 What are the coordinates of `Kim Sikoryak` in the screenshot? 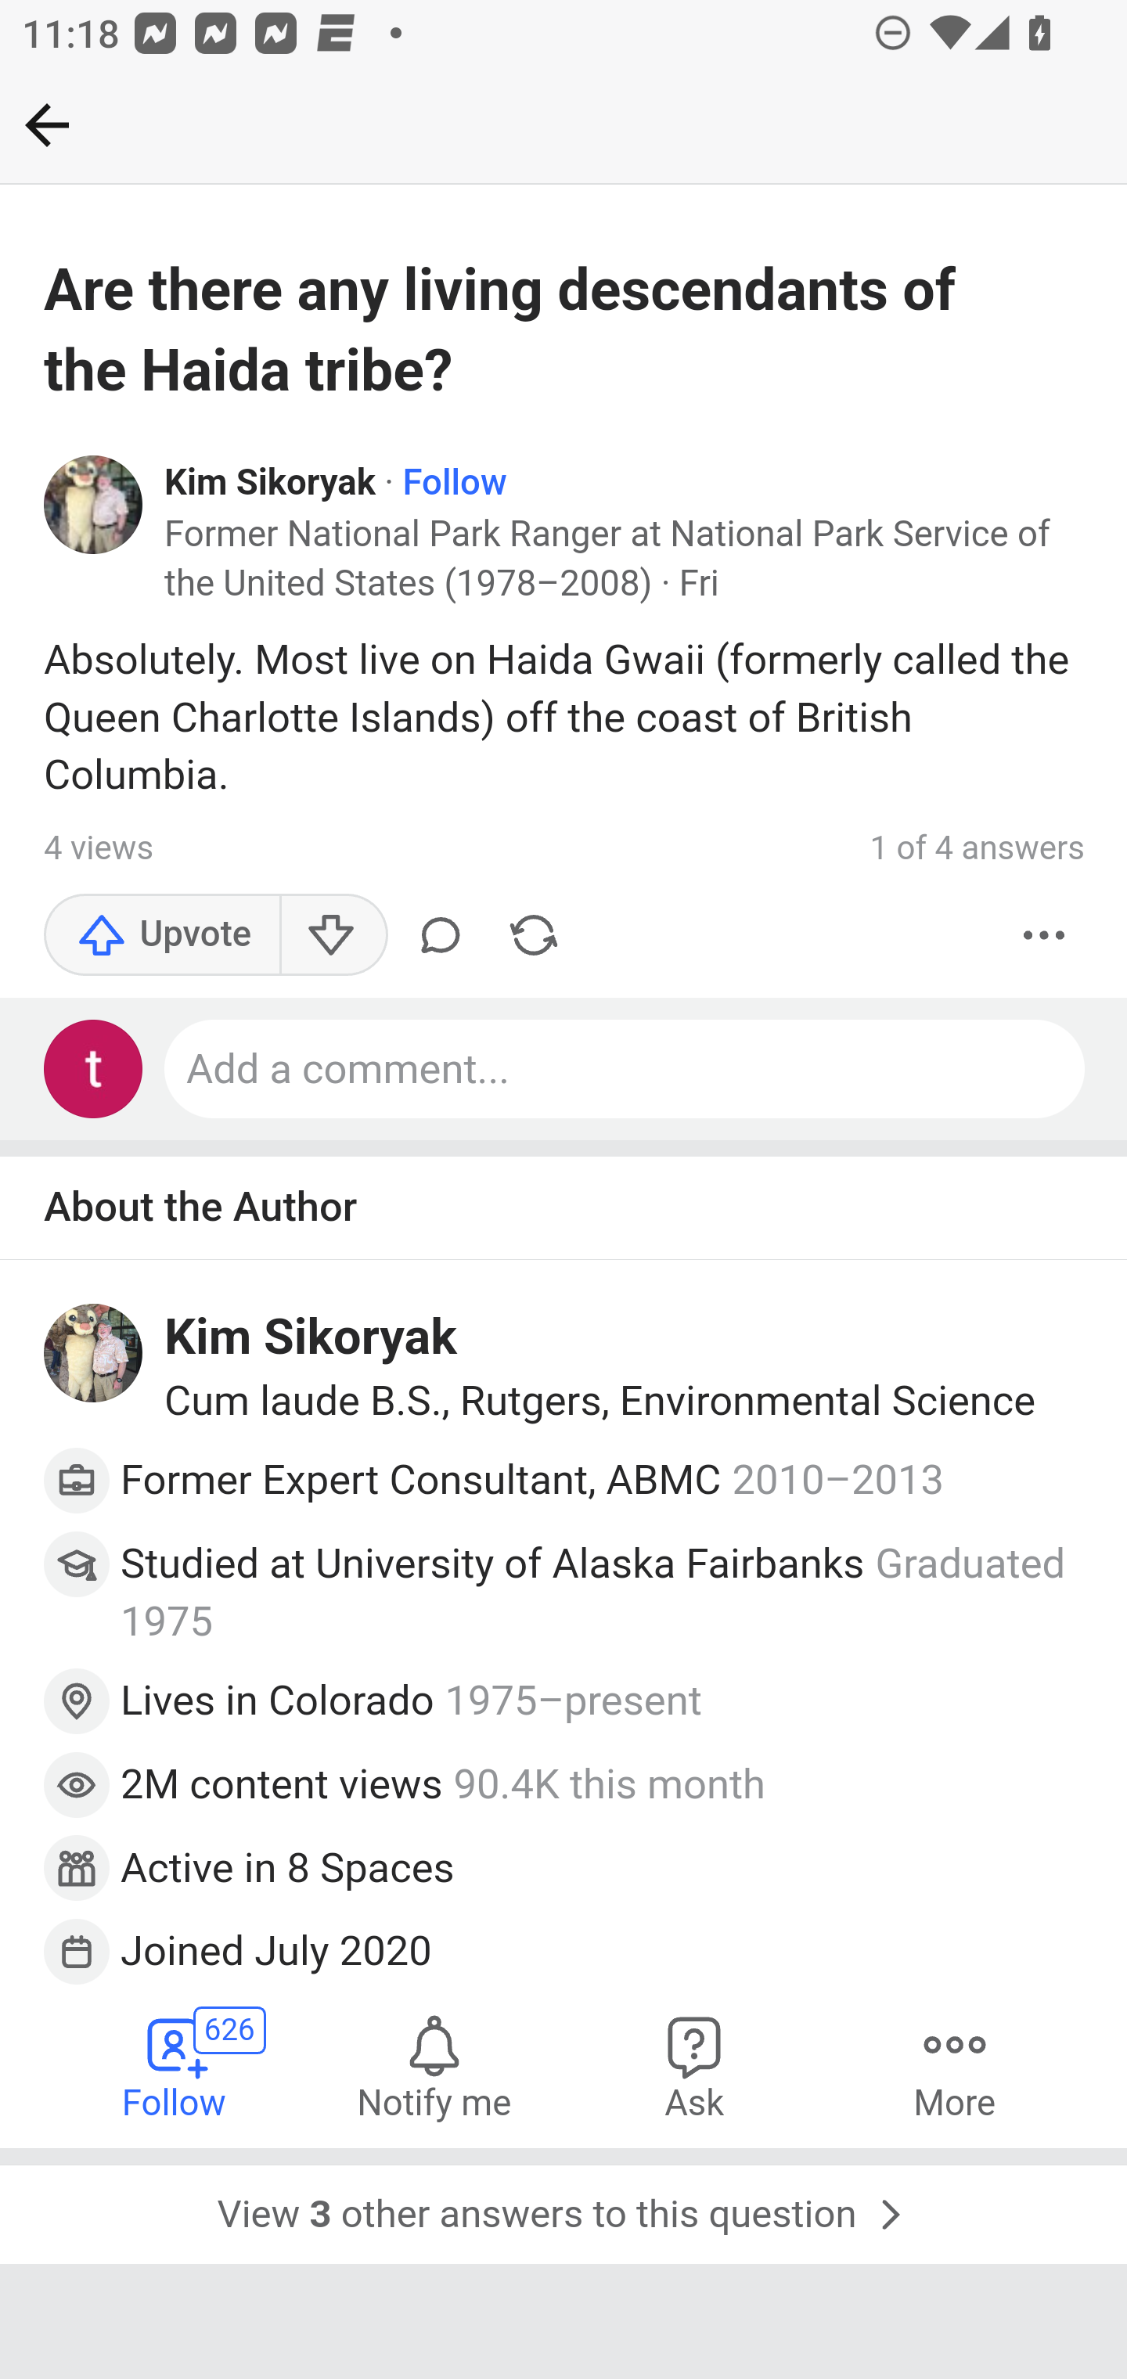 It's located at (271, 484).